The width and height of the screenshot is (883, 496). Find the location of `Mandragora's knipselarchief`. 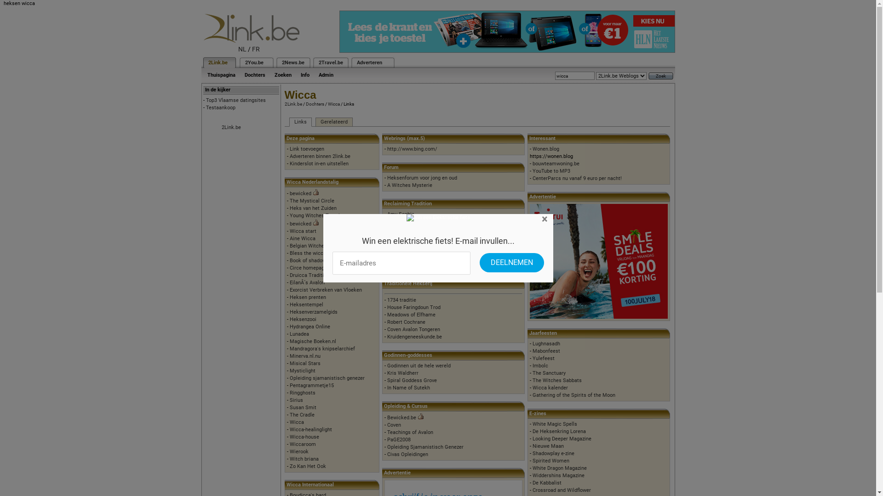

Mandragora's knipselarchief is located at coordinates (322, 349).